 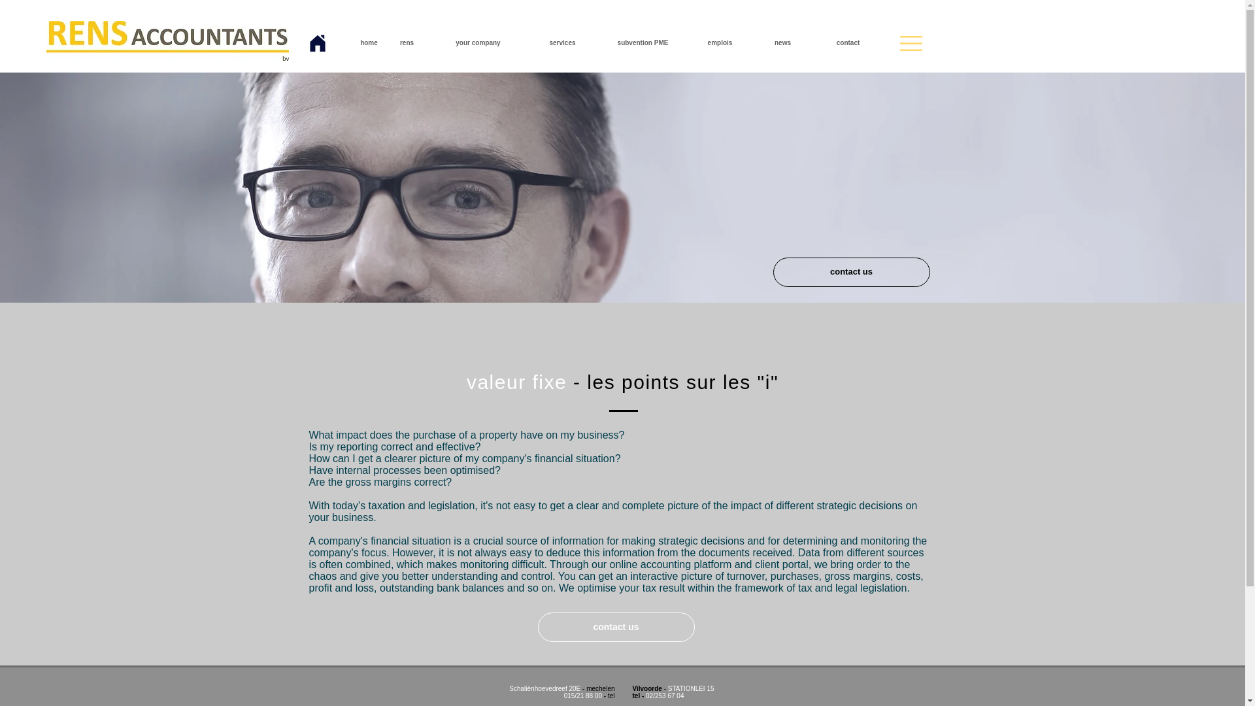 What do you see at coordinates (690, 688) in the screenshot?
I see `STATIONLEI 15` at bounding box center [690, 688].